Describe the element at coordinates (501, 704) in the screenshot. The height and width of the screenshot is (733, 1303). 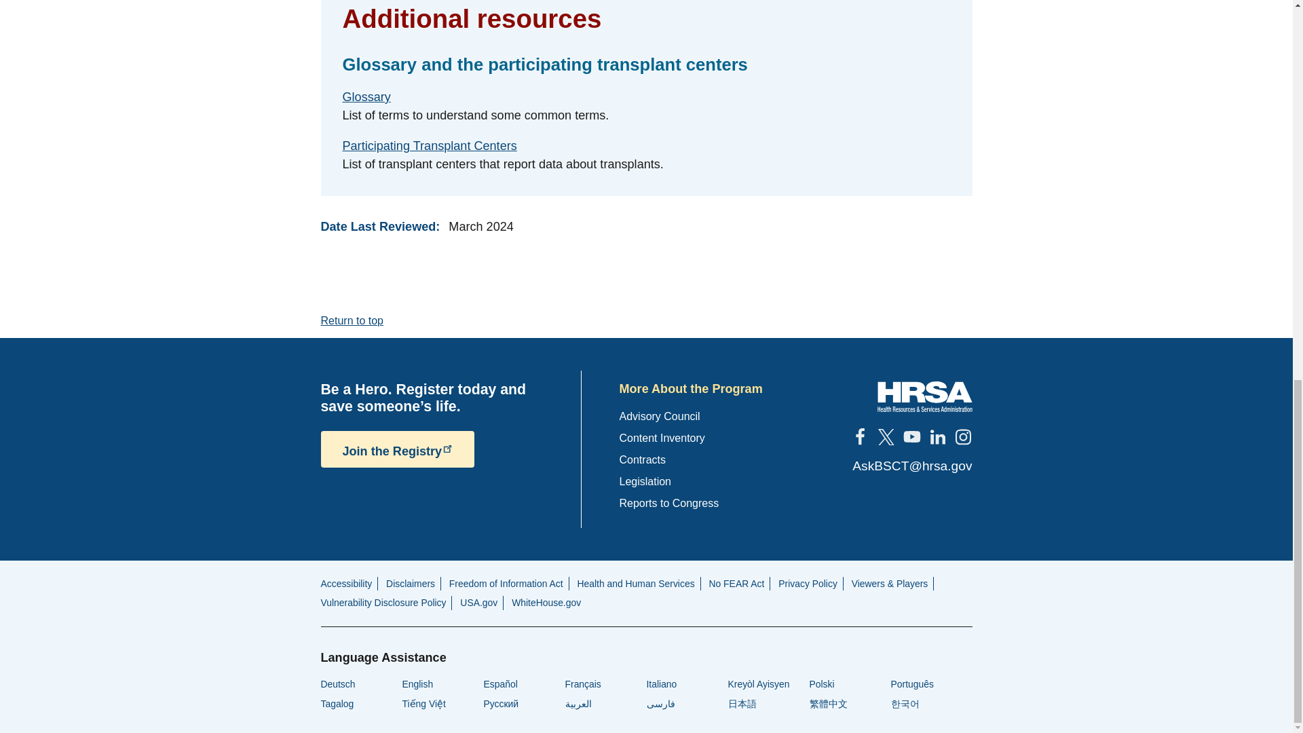
I see `Russian` at that location.